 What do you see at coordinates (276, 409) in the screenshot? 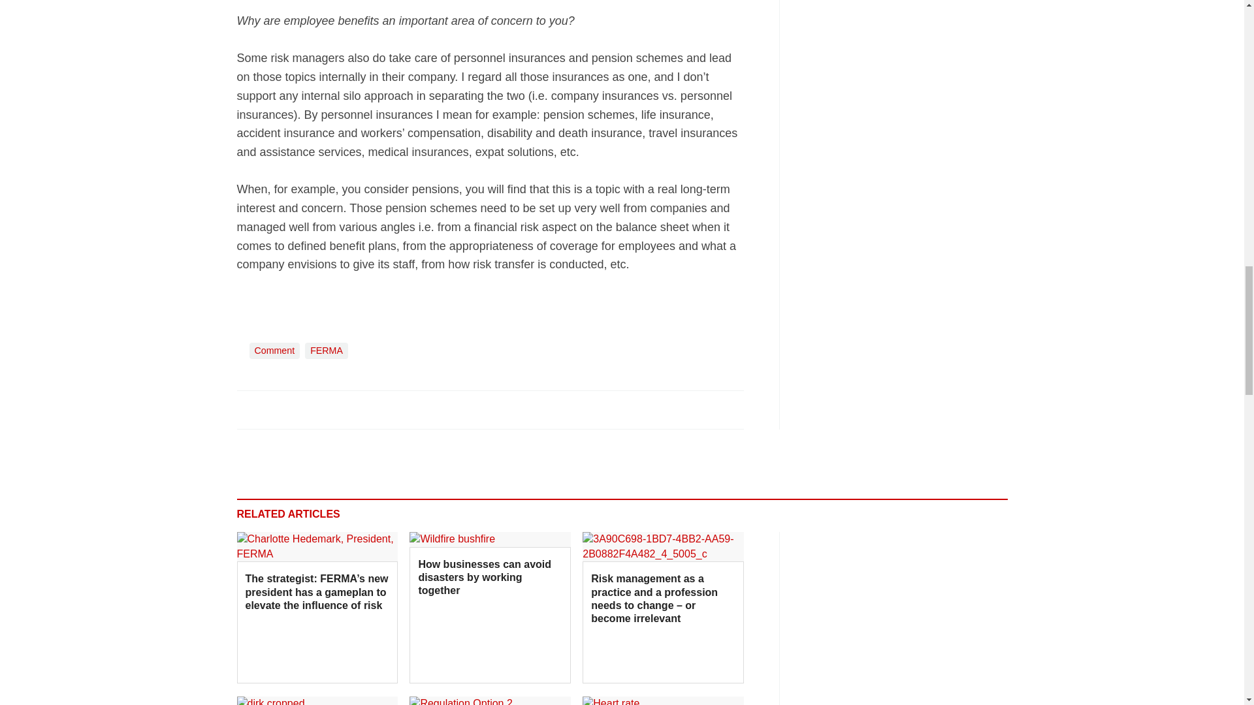
I see `Share this on Twitter` at bounding box center [276, 409].